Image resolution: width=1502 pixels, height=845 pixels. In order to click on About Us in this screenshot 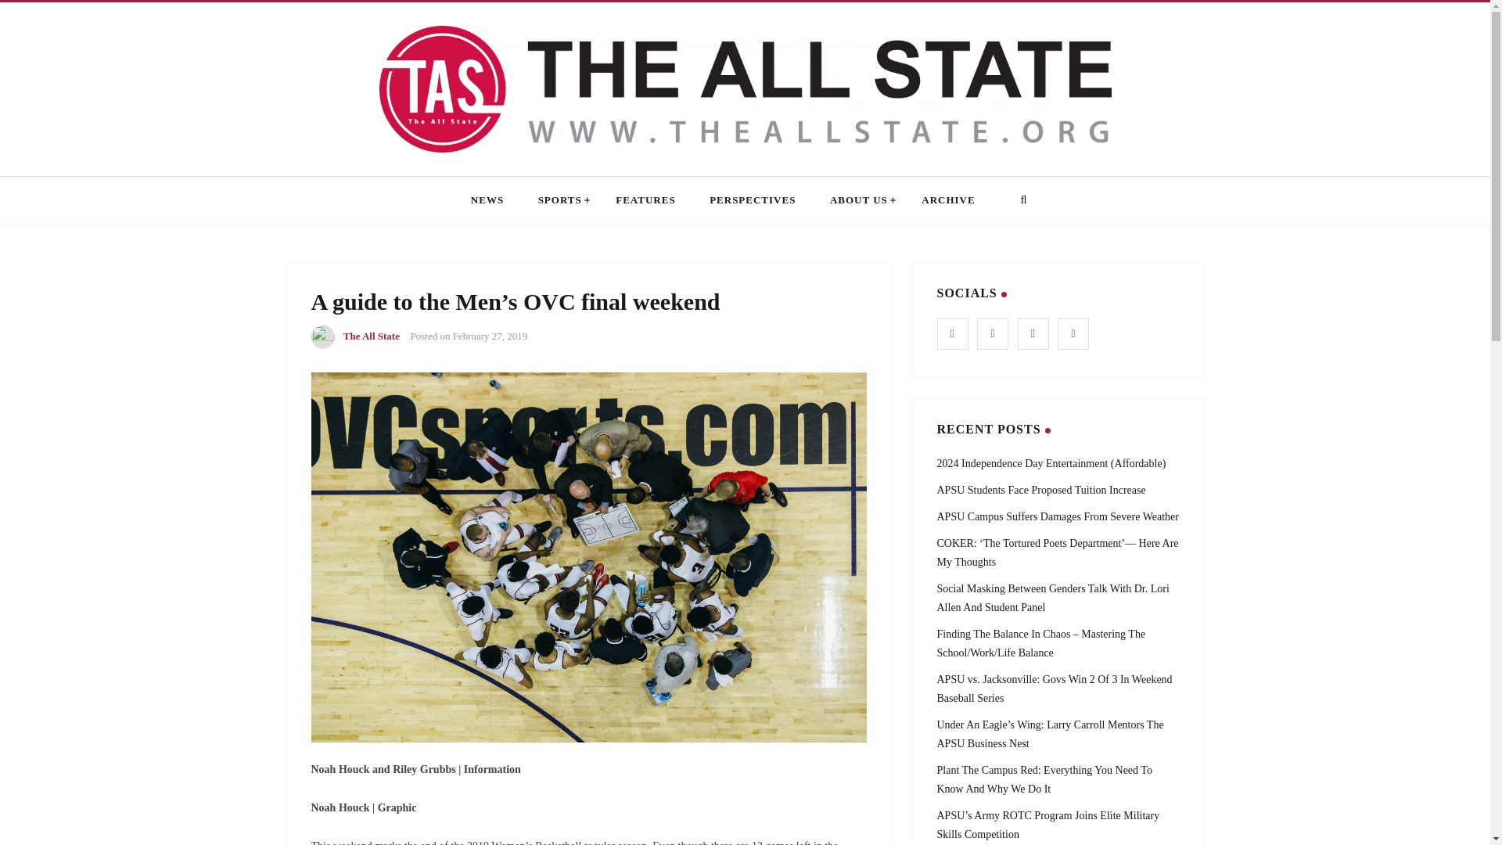, I will do `click(859, 200)`.